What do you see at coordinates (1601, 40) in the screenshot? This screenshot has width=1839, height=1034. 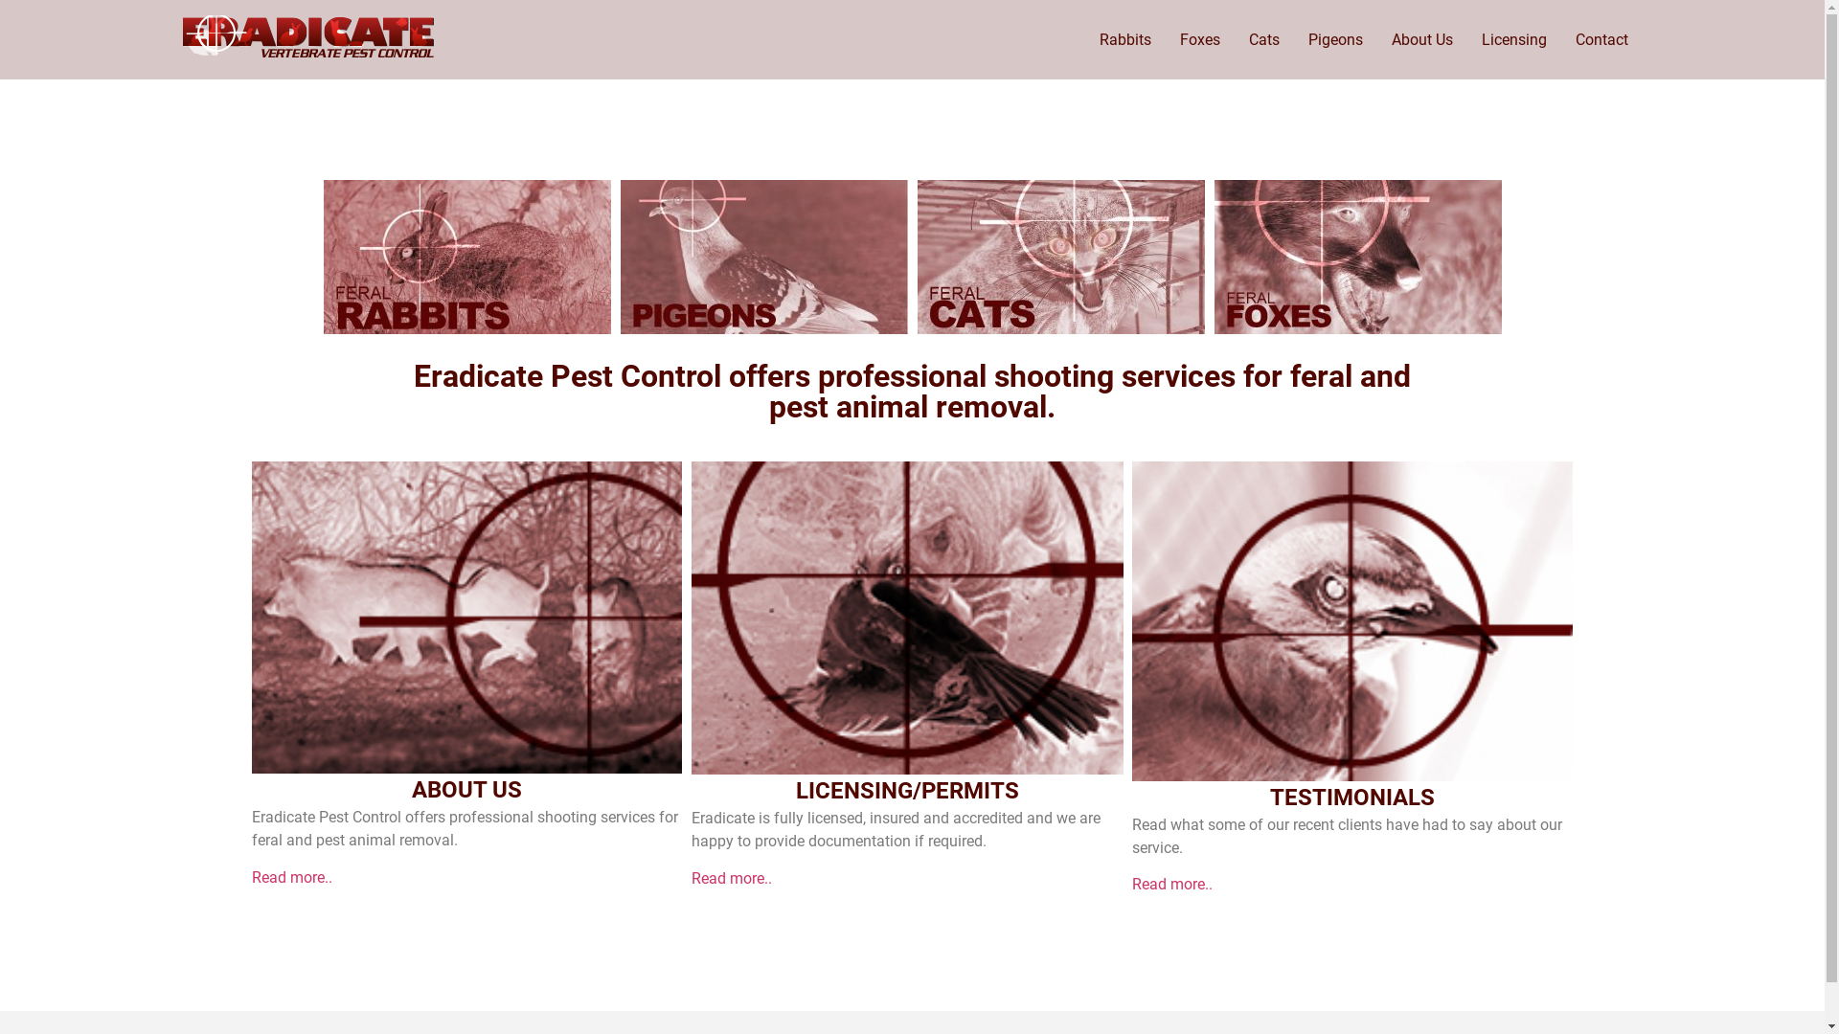 I see `Contact` at bounding box center [1601, 40].